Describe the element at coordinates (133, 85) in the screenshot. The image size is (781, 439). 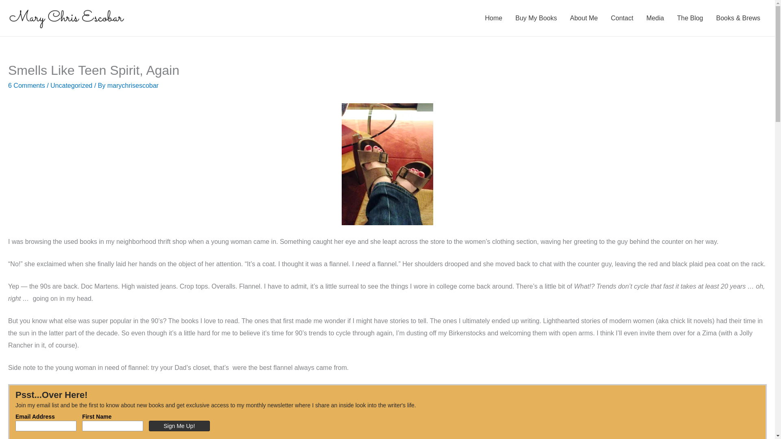
I see `marychrisescobar` at that location.